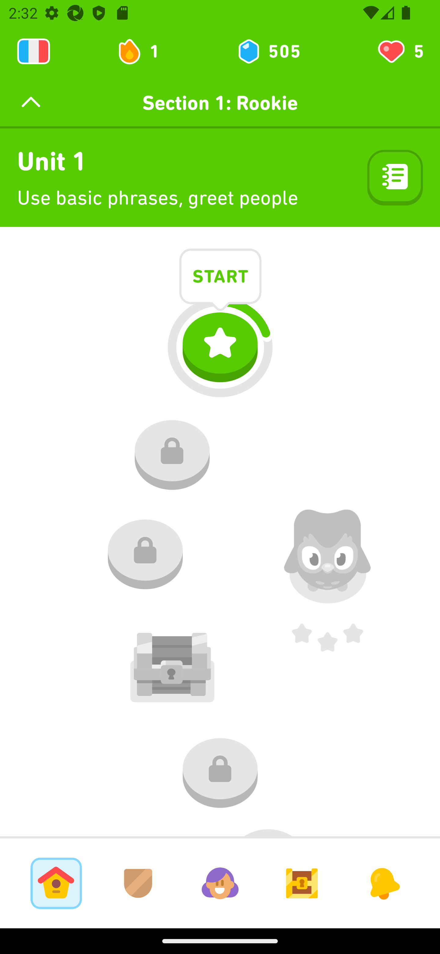 The image size is (440, 954). Describe the element at coordinates (400, 51) in the screenshot. I see `You have 5 hearts left 5` at that location.